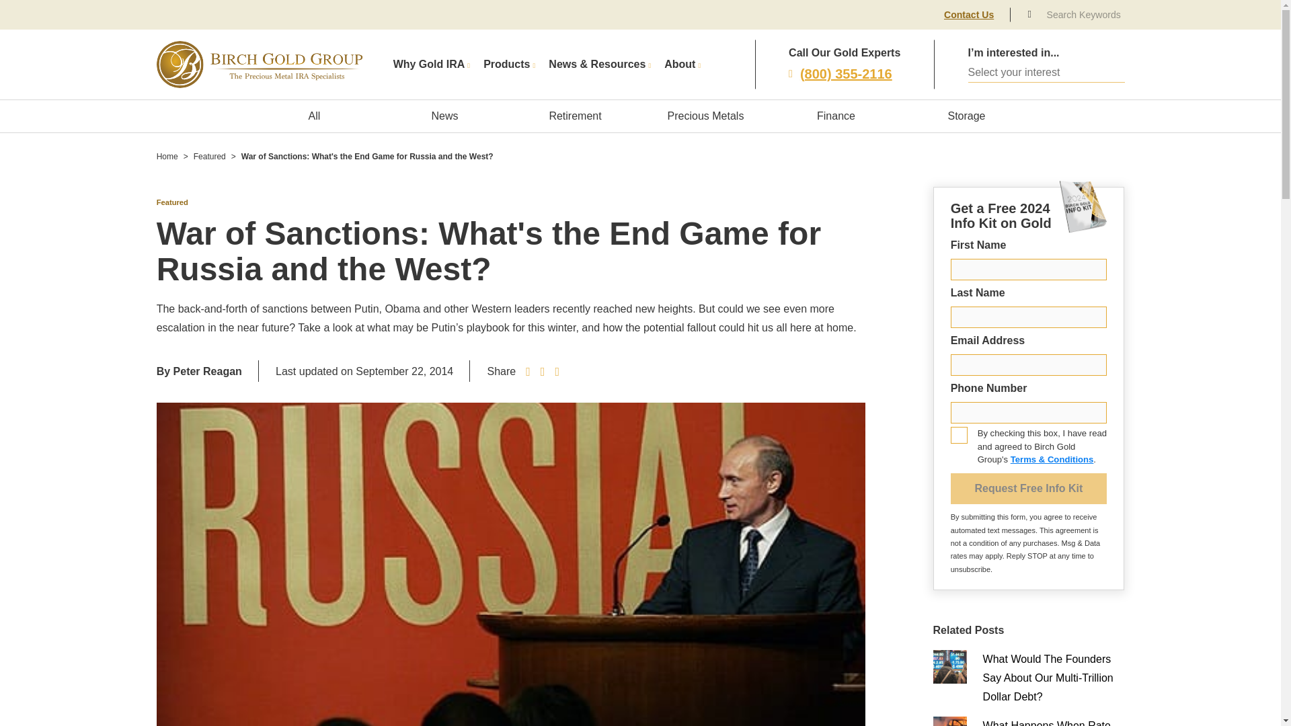  Describe the element at coordinates (1029, 488) in the screenshot. I see `Request Free Info Kit` at that location.